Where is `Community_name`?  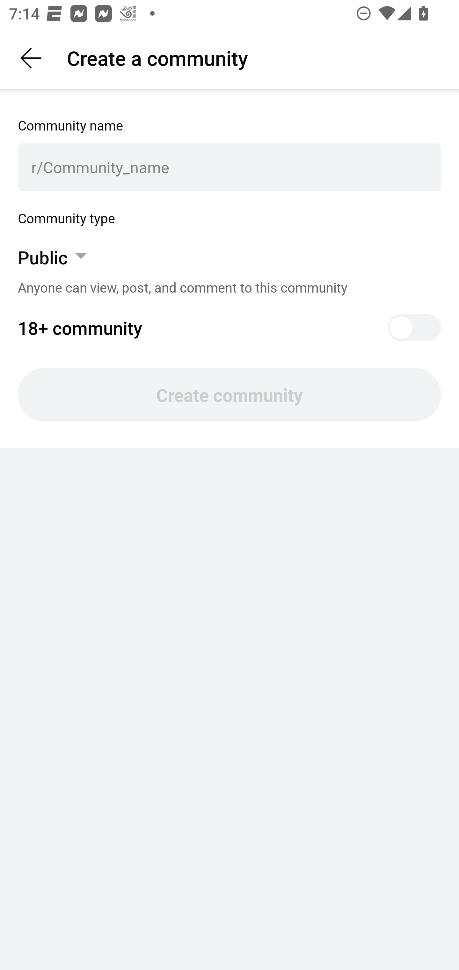 Community_name is located at coordinates (235, 167).